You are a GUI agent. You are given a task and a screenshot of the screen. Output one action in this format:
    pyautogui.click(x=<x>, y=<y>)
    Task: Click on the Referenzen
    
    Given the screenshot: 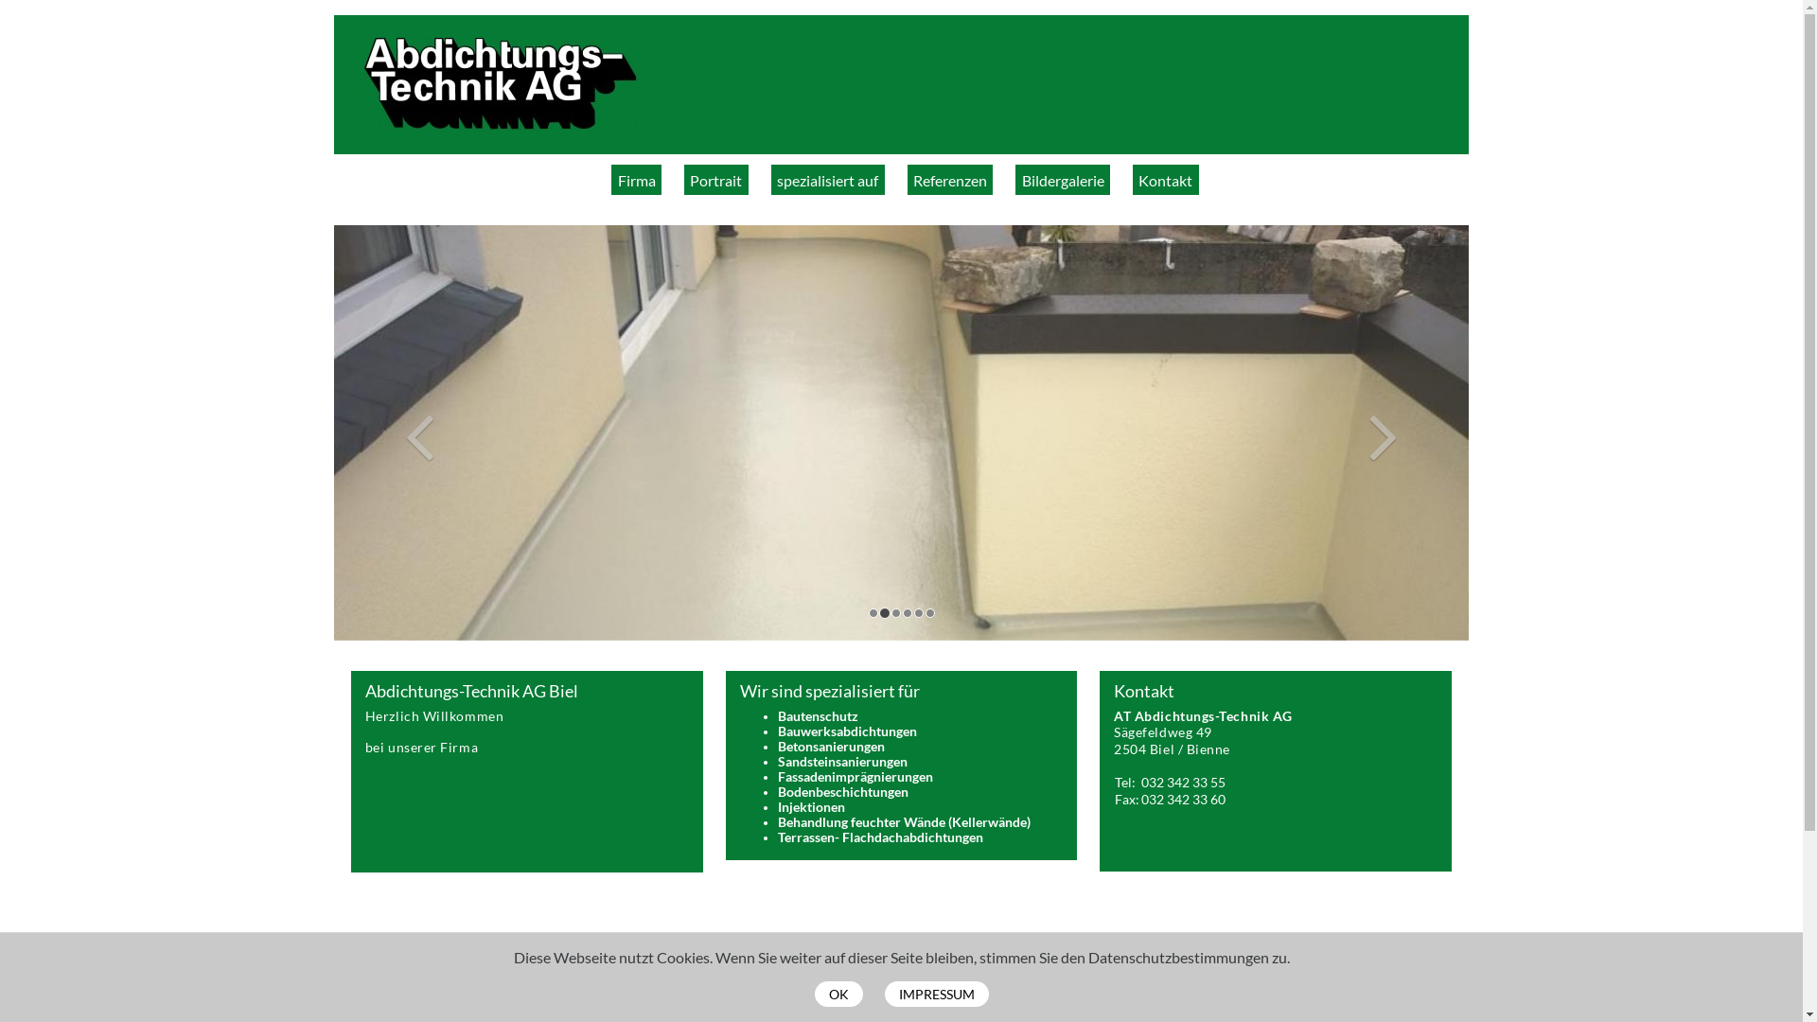 What is the action you would take?
    pyautogui.click(x=950, y=180)
    